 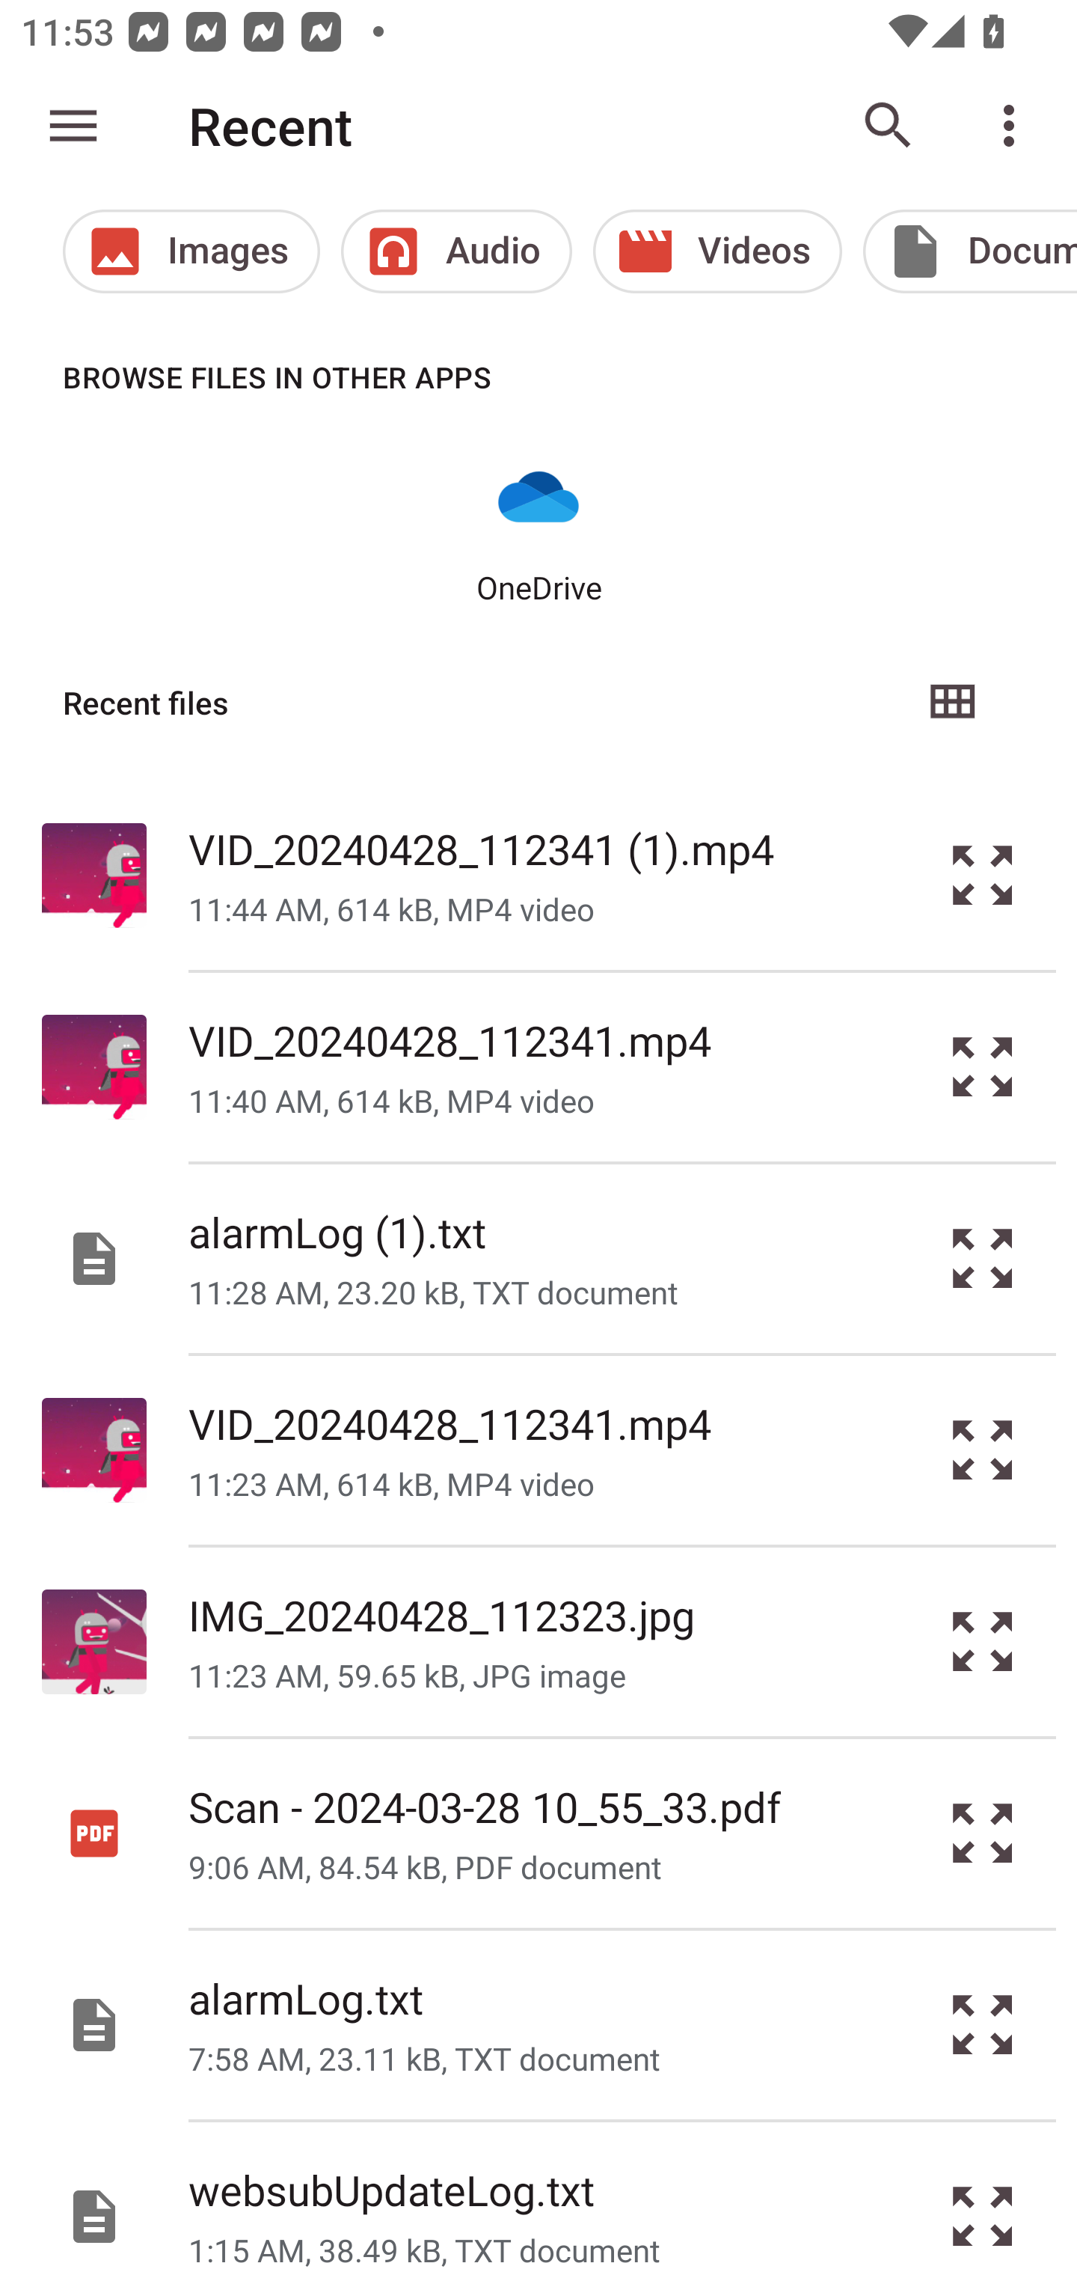 I want to click on OneDrive, so click(x=538, y=531).